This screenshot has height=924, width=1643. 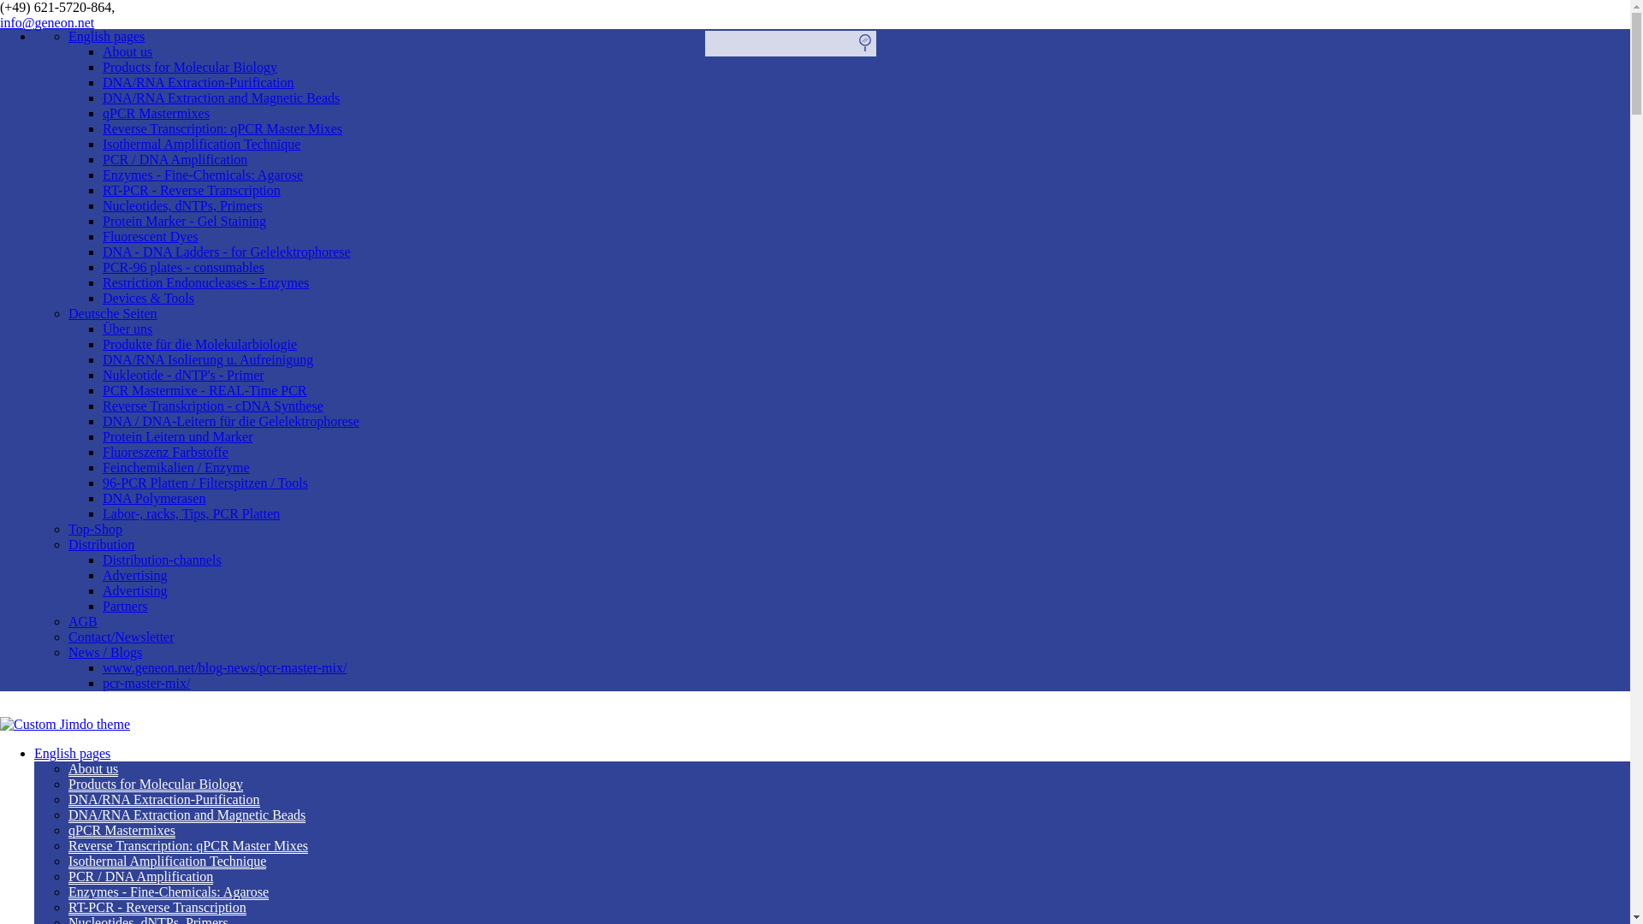 What do you see at coordinates (177, 436) in the screenshot?
I see `Protein Leitern und Marker` at bounding box center [177, 436].